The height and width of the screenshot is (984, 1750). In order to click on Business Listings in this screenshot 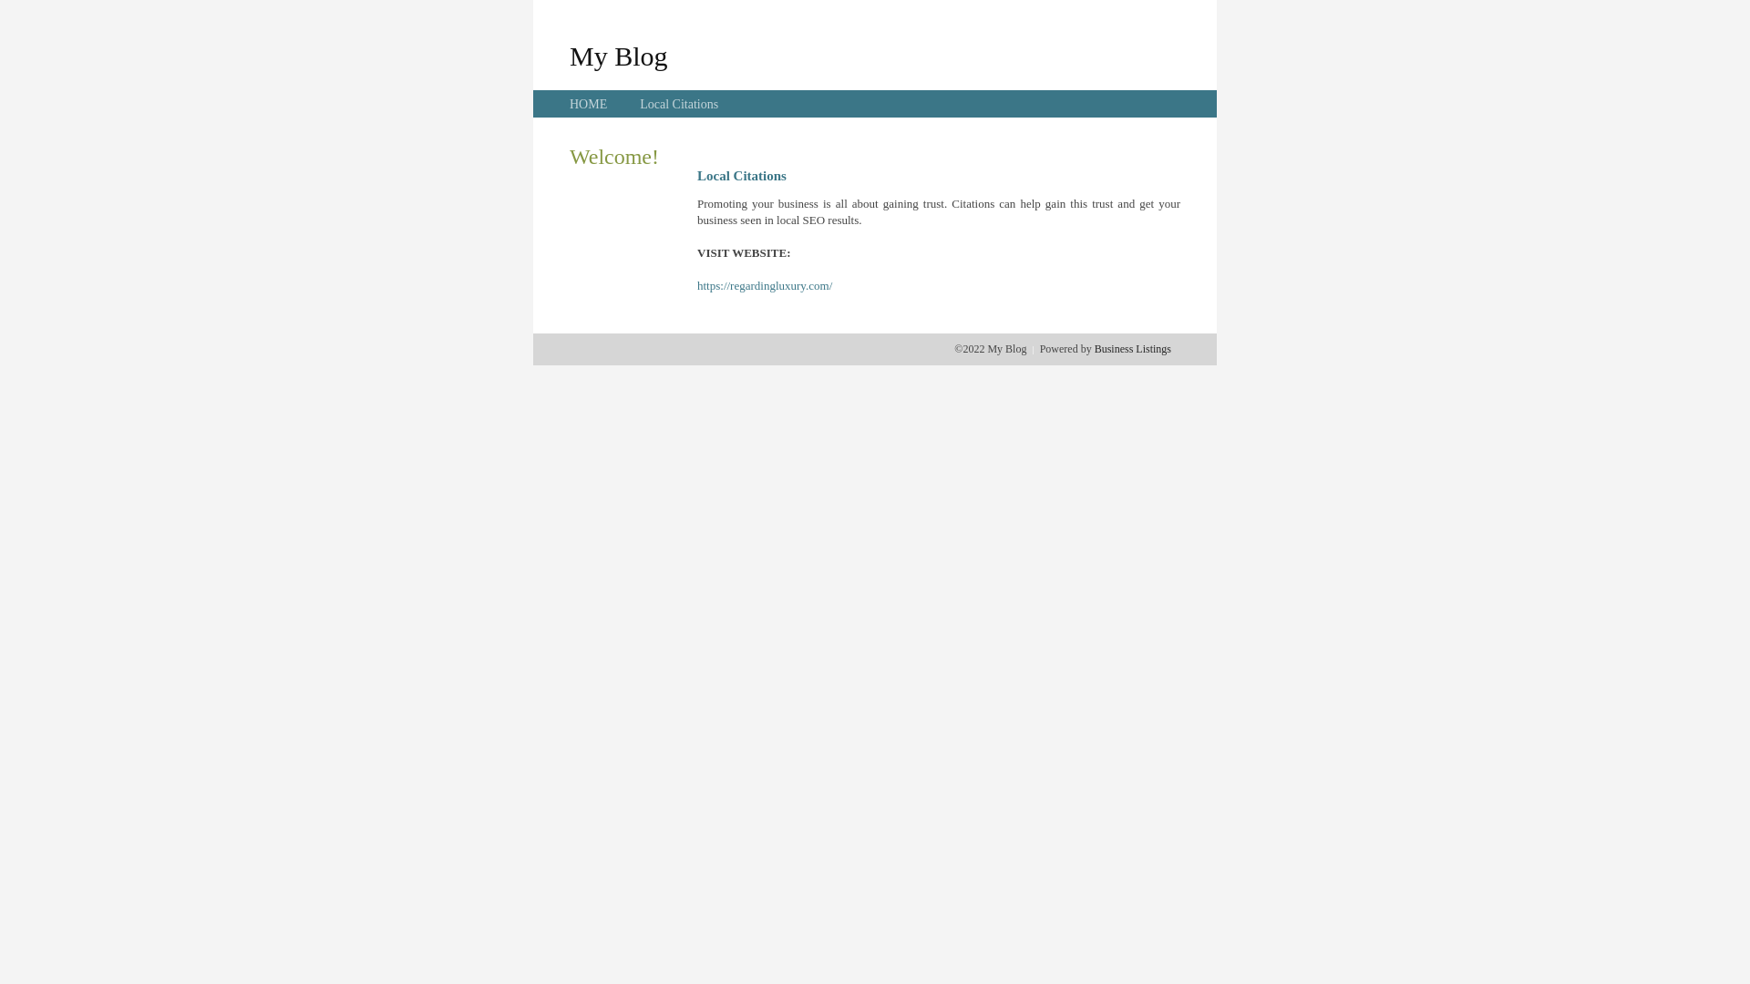, I will do `click(1133, 349)`.